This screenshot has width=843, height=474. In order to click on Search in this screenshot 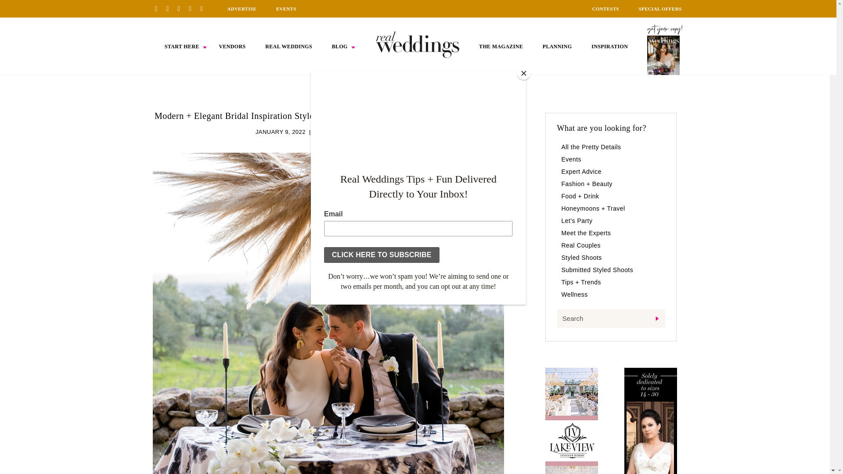, I will do `click(610, 319)`.